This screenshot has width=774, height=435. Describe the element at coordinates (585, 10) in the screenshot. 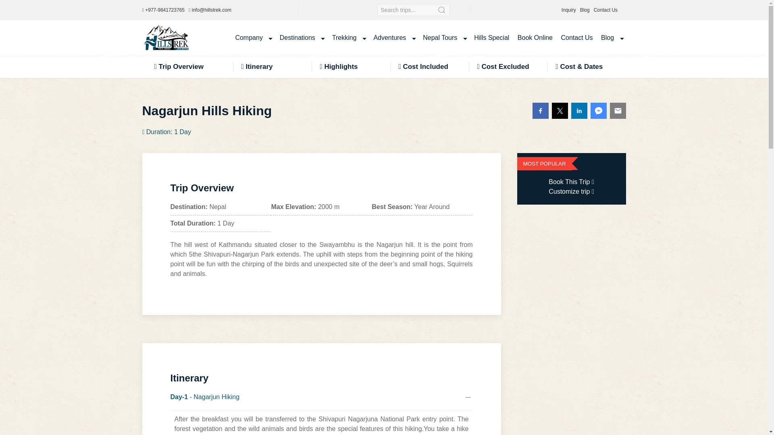

I see `Blog` at that location.